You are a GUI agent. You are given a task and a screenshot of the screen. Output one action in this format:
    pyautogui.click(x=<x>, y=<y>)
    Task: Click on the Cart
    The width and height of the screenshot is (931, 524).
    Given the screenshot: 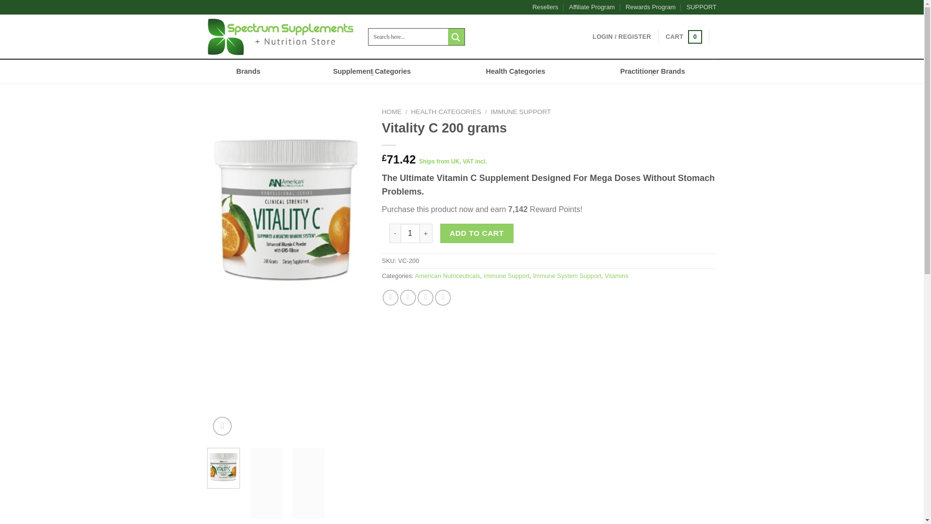 What is the action you would take?
    pyautogui.click(x=684, y=36)
    